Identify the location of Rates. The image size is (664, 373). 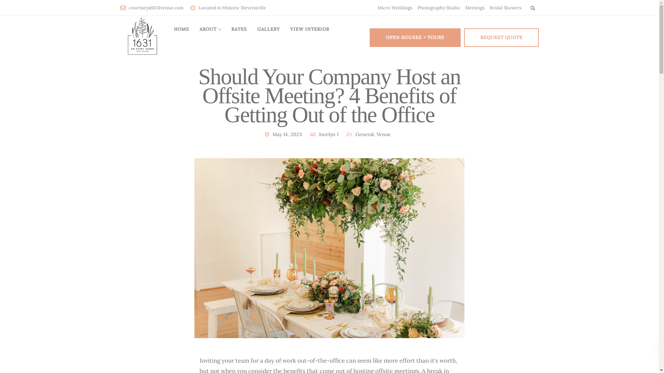
(231, 164).